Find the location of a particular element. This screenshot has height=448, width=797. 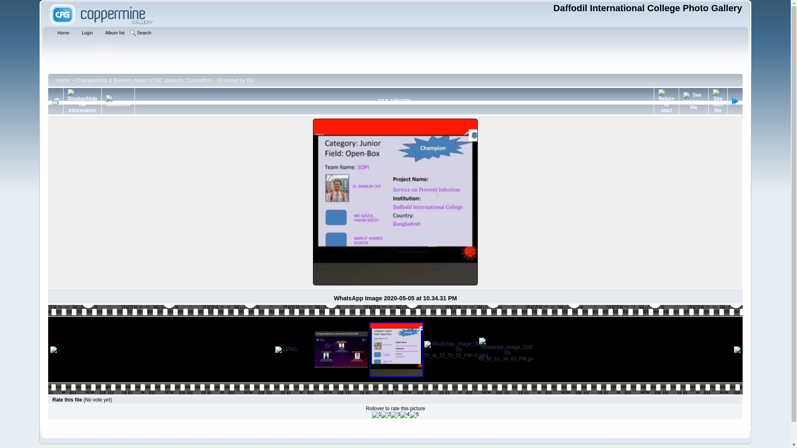

Display/hide file information is located at coordinates (82, 101).